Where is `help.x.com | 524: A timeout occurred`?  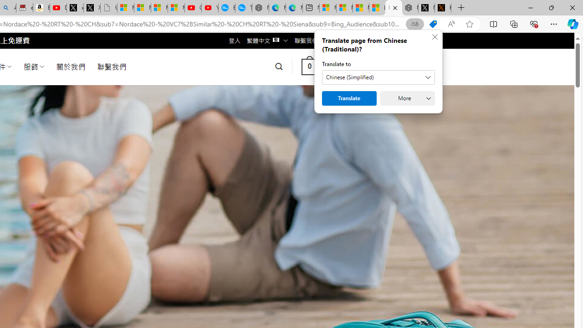
help.x.com | 524: A timeout occurred is located at coordinates (443, 8).